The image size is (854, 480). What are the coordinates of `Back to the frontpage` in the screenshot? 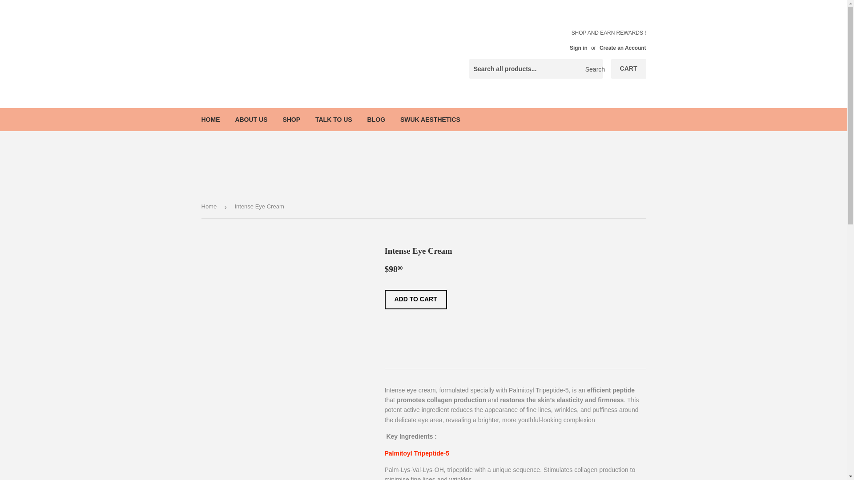 It's located at (210, 207).